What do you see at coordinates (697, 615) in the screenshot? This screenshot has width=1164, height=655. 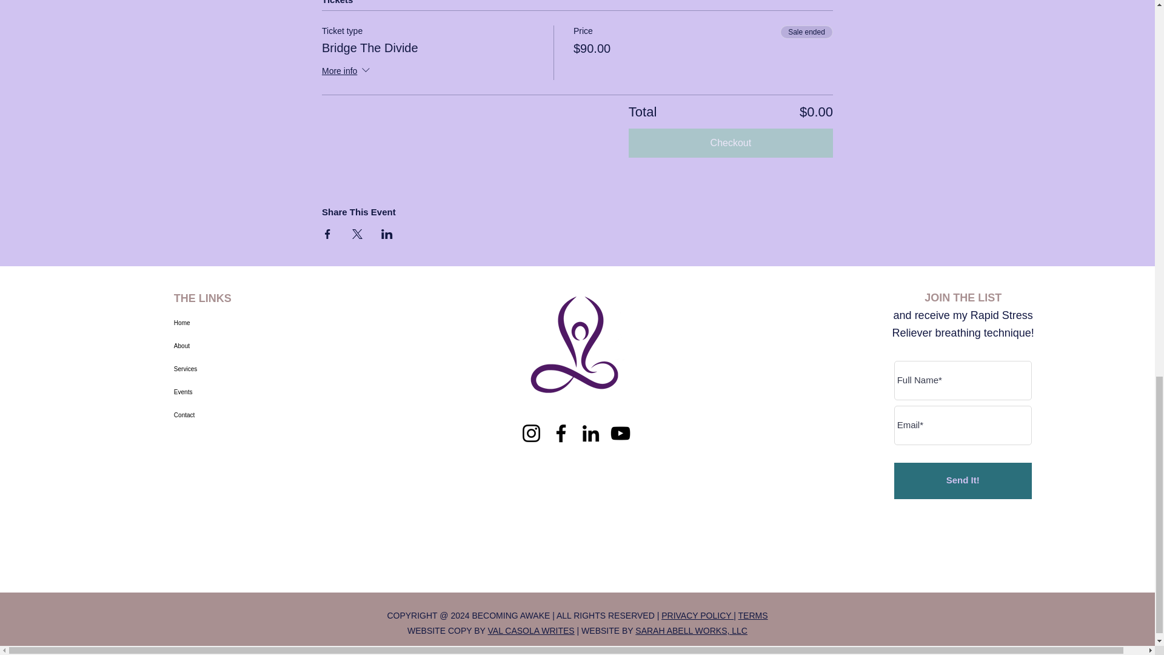 I see `PRIVACY POLICY ` at bounding box center [697, 615].